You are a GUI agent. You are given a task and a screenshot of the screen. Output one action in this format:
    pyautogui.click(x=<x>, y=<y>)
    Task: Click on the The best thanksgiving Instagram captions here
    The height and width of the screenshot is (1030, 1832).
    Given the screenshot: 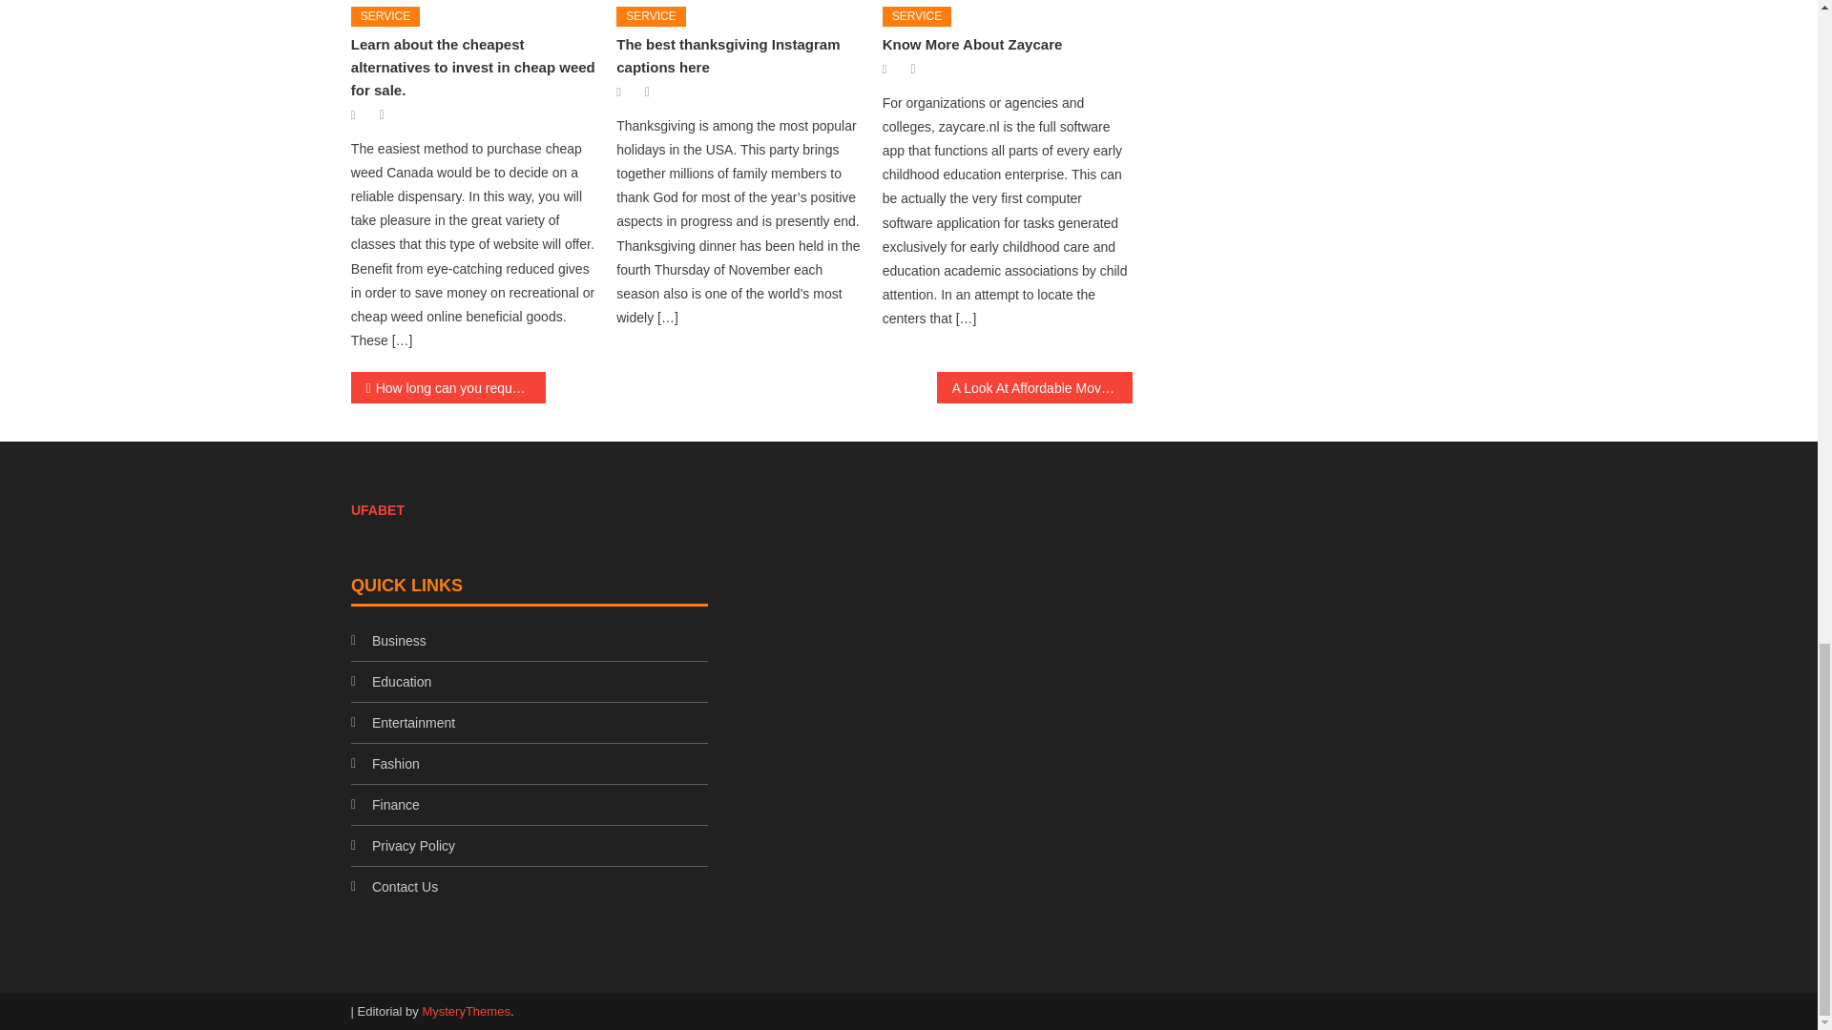 What is the action you would take?
    pyautogui.click(x=727, y=55)
    